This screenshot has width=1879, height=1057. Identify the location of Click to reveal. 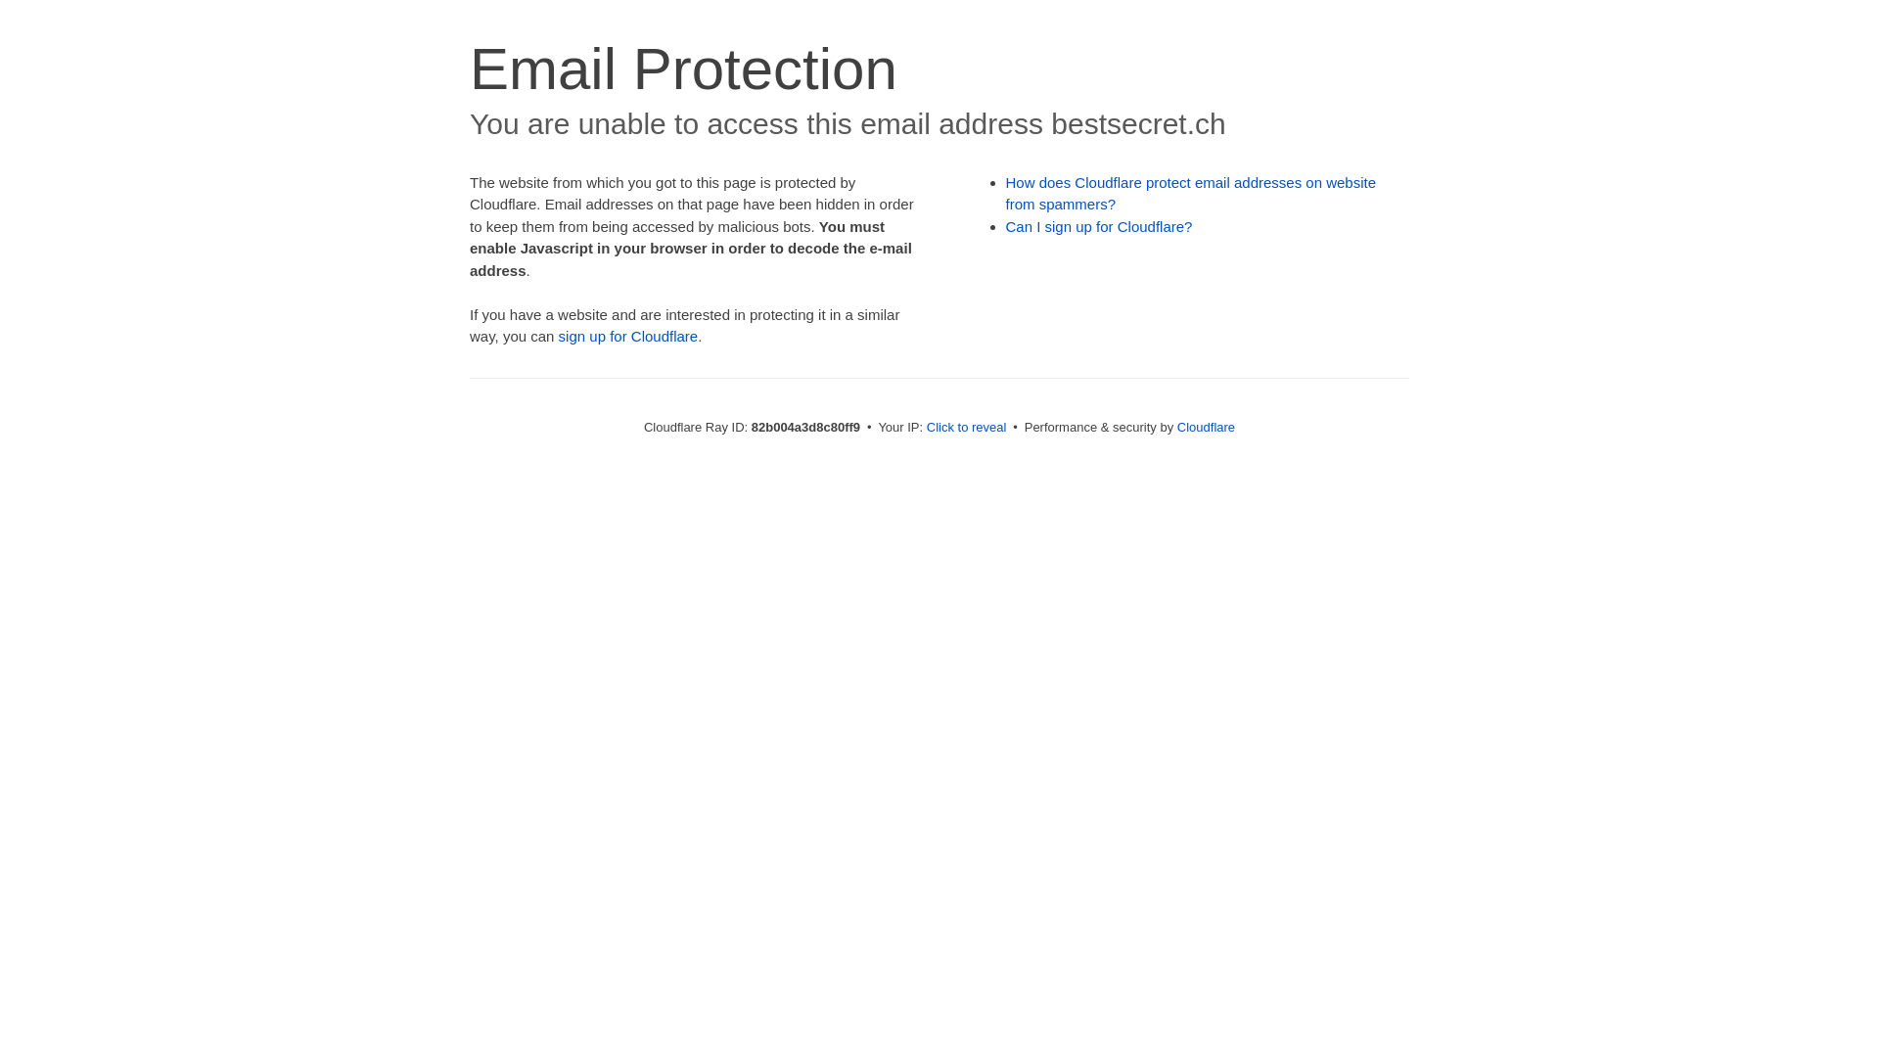
(967, 427).